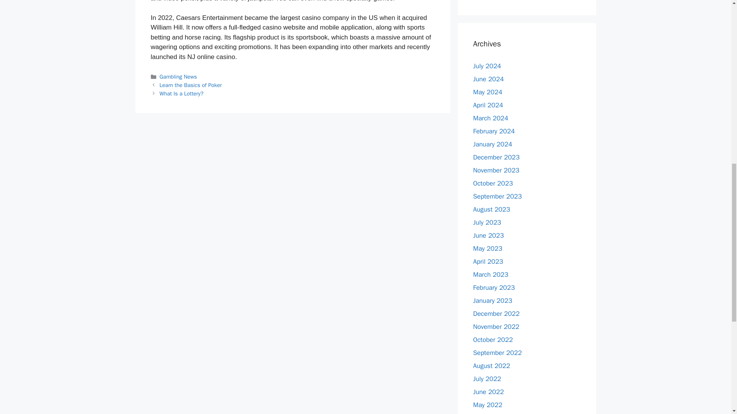 The height and width of the screenshot is (414, 737). Describe the element at coordinates (492, 301) in the screenshot. I see `January 2023` at that location.